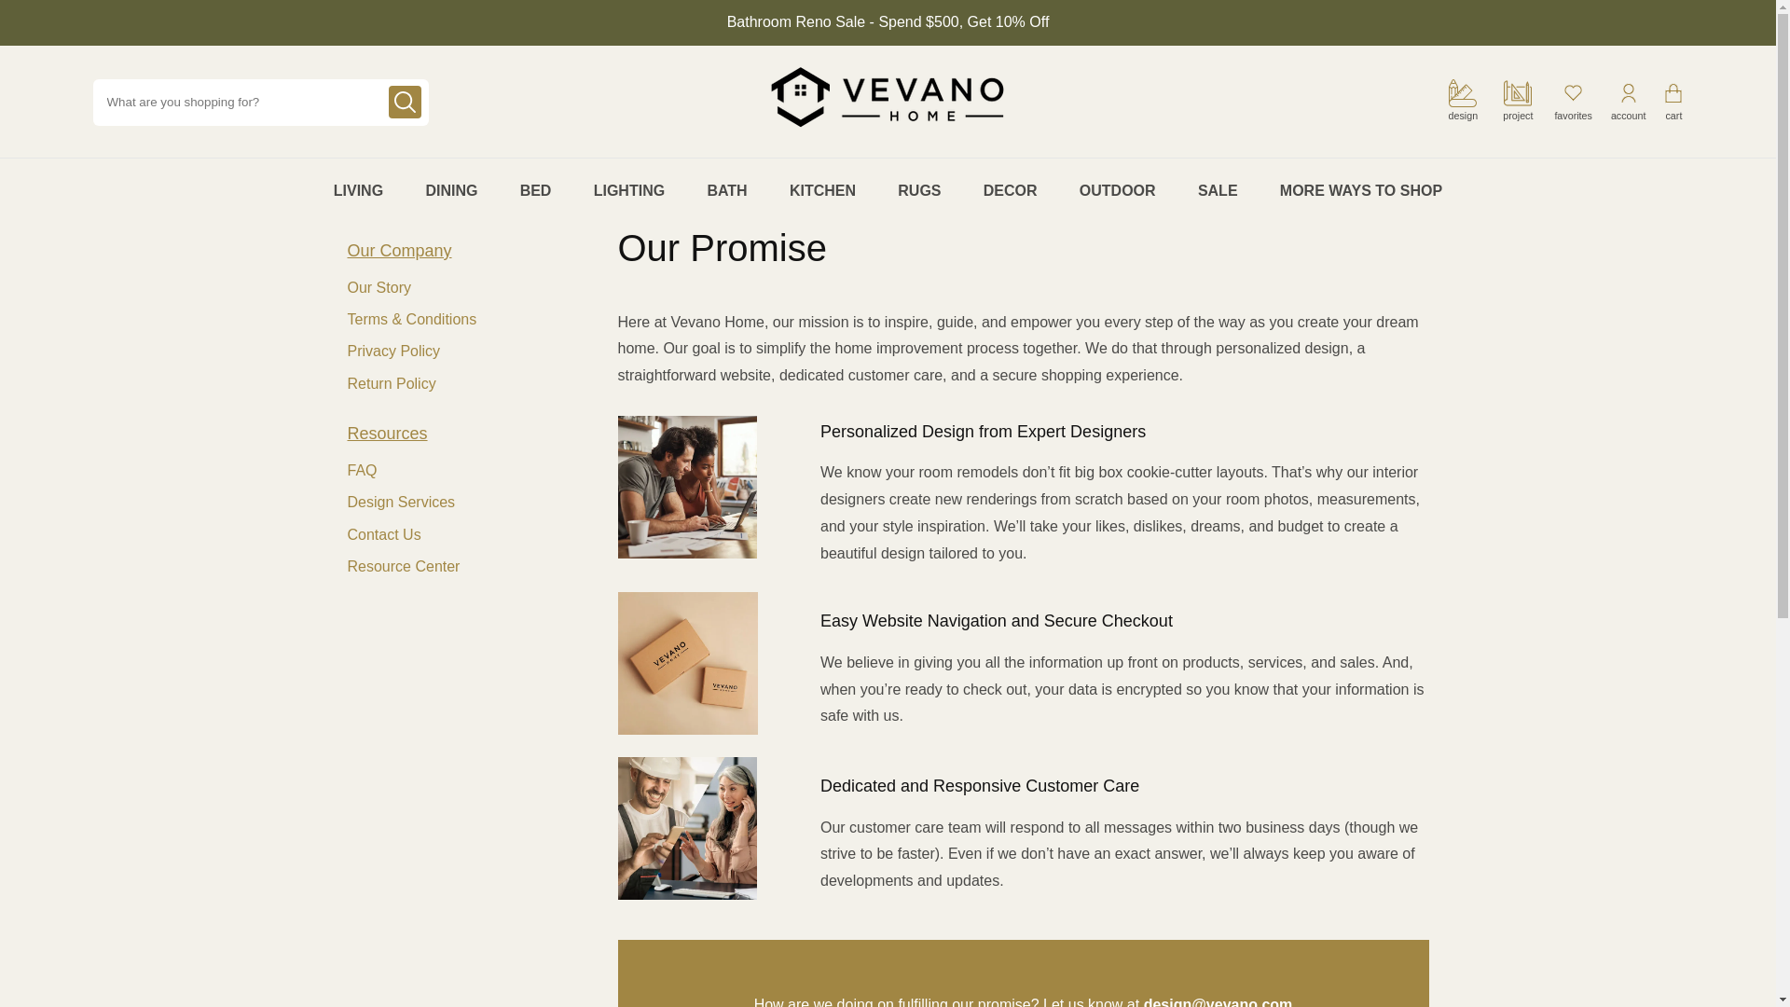 The image size is (1790, 1007). What do you see at coordinates (686, 828) in the screenshot?
I see `default alt tag` at bounding box center [686, 828].